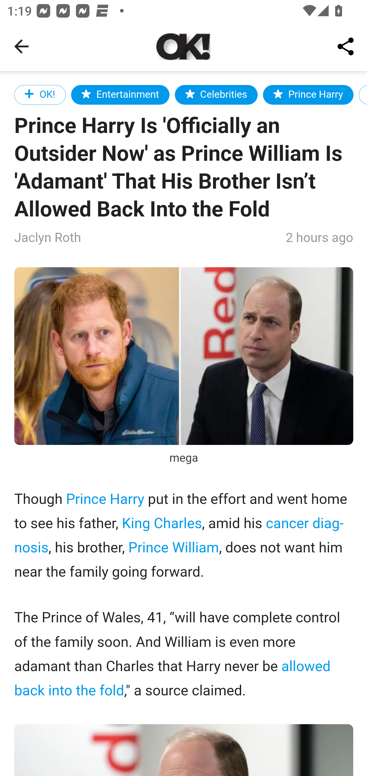 The width and height of the screenshot is (367, 776). What do you see at coordinates (162, 523) in the screenshot?
I see `King Charles` at bounding box center [162, 523].